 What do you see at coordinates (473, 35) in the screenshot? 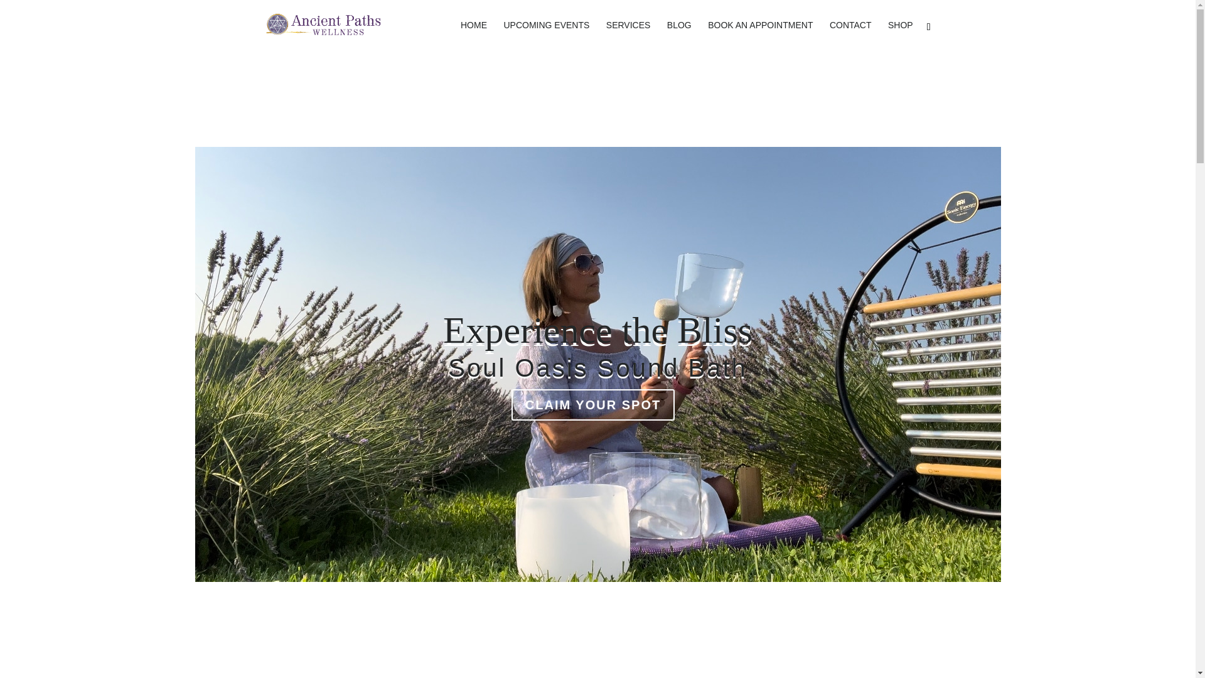
I see `HOME` at bounding box center [473, 35].